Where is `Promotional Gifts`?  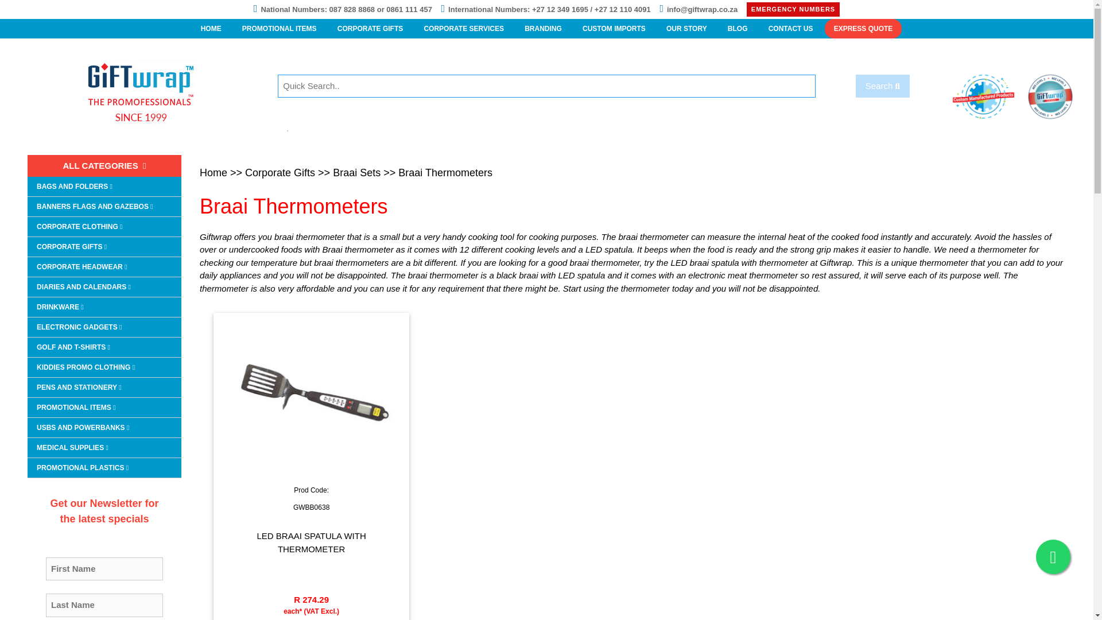
Promotional Gifts is located at coordinates (279, 29).